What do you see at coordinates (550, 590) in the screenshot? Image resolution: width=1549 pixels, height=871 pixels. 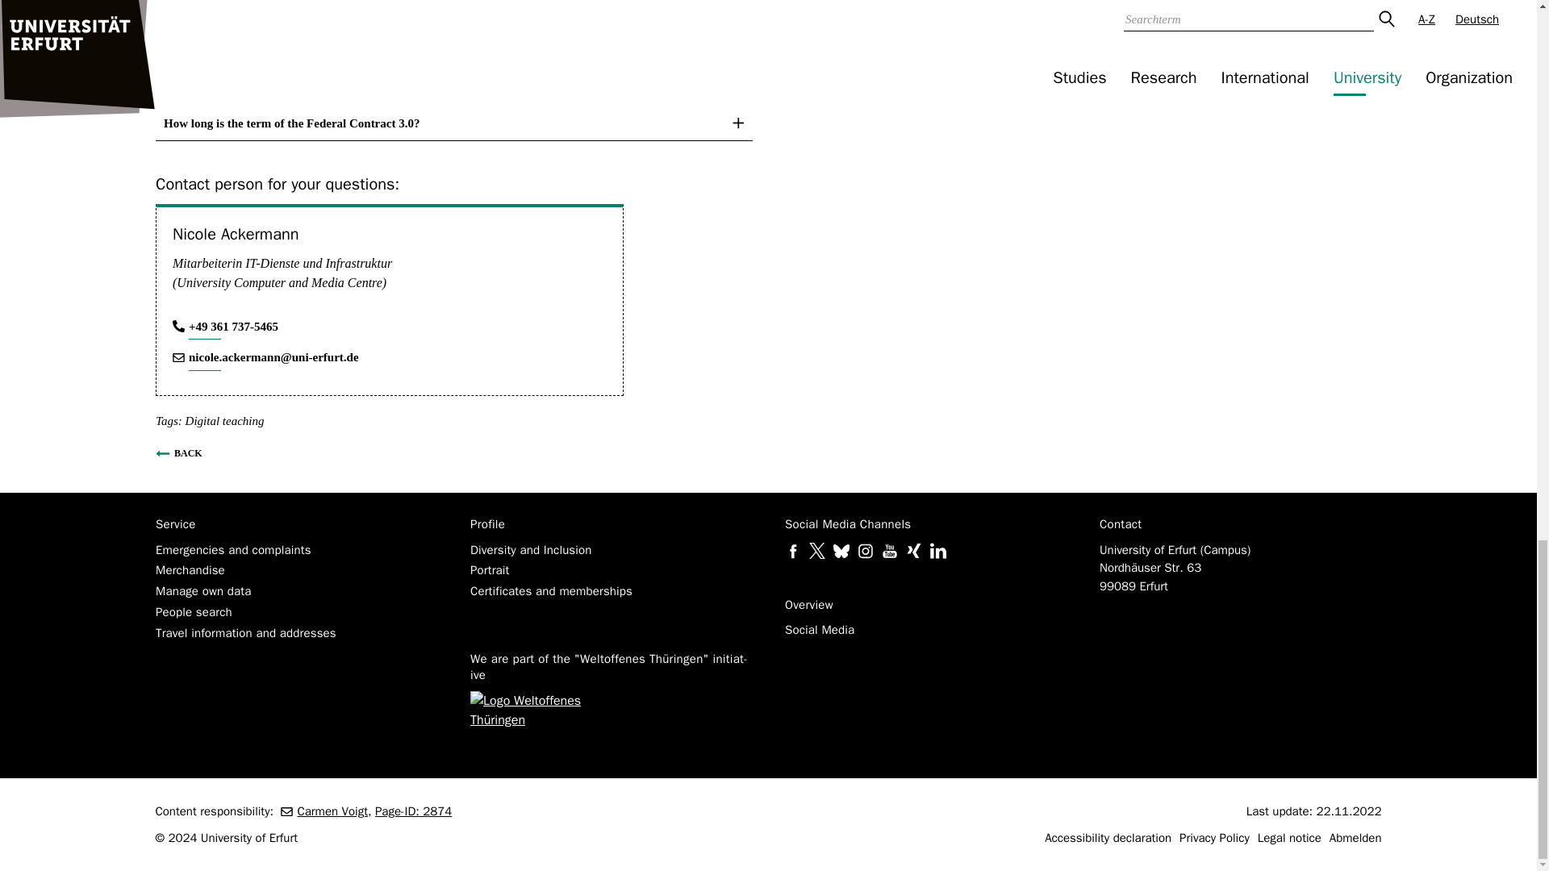 I see `Certificates and memberships` at bounding box center [550, 590].